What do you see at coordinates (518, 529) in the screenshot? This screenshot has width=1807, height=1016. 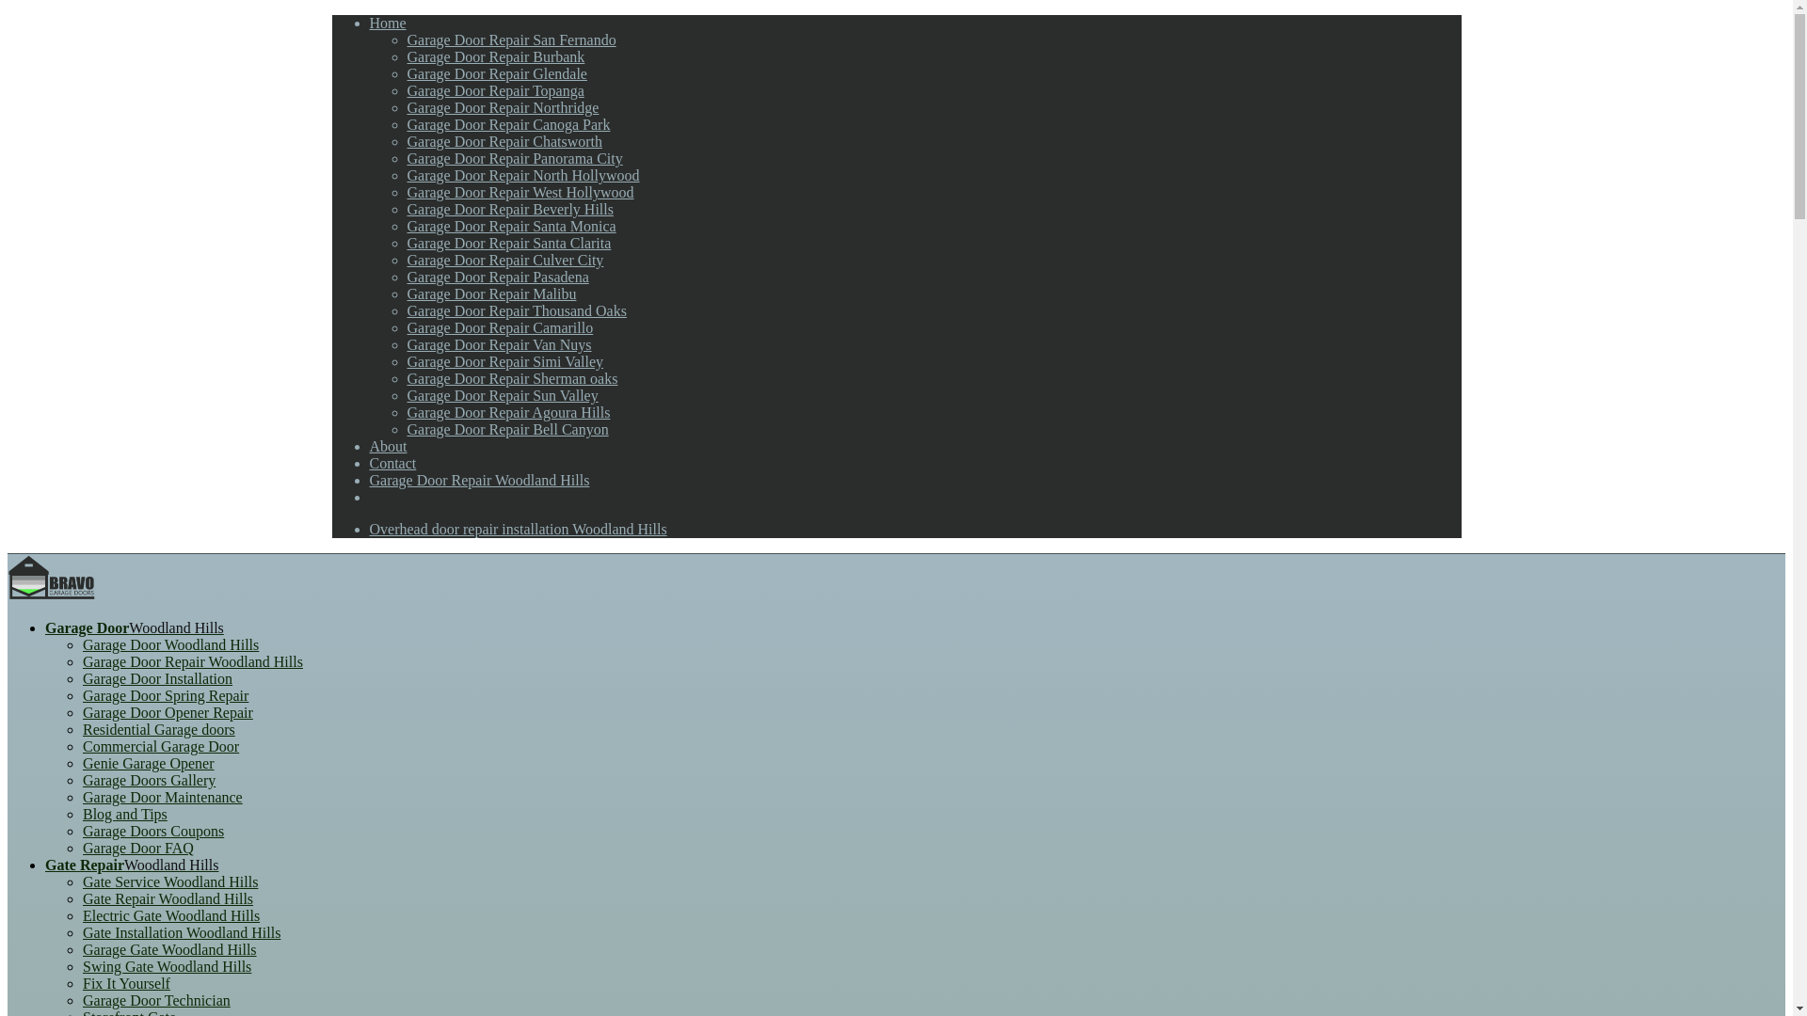 I see `Overhead door repair installation Woodland Hills` at bounding box center [518, 529].